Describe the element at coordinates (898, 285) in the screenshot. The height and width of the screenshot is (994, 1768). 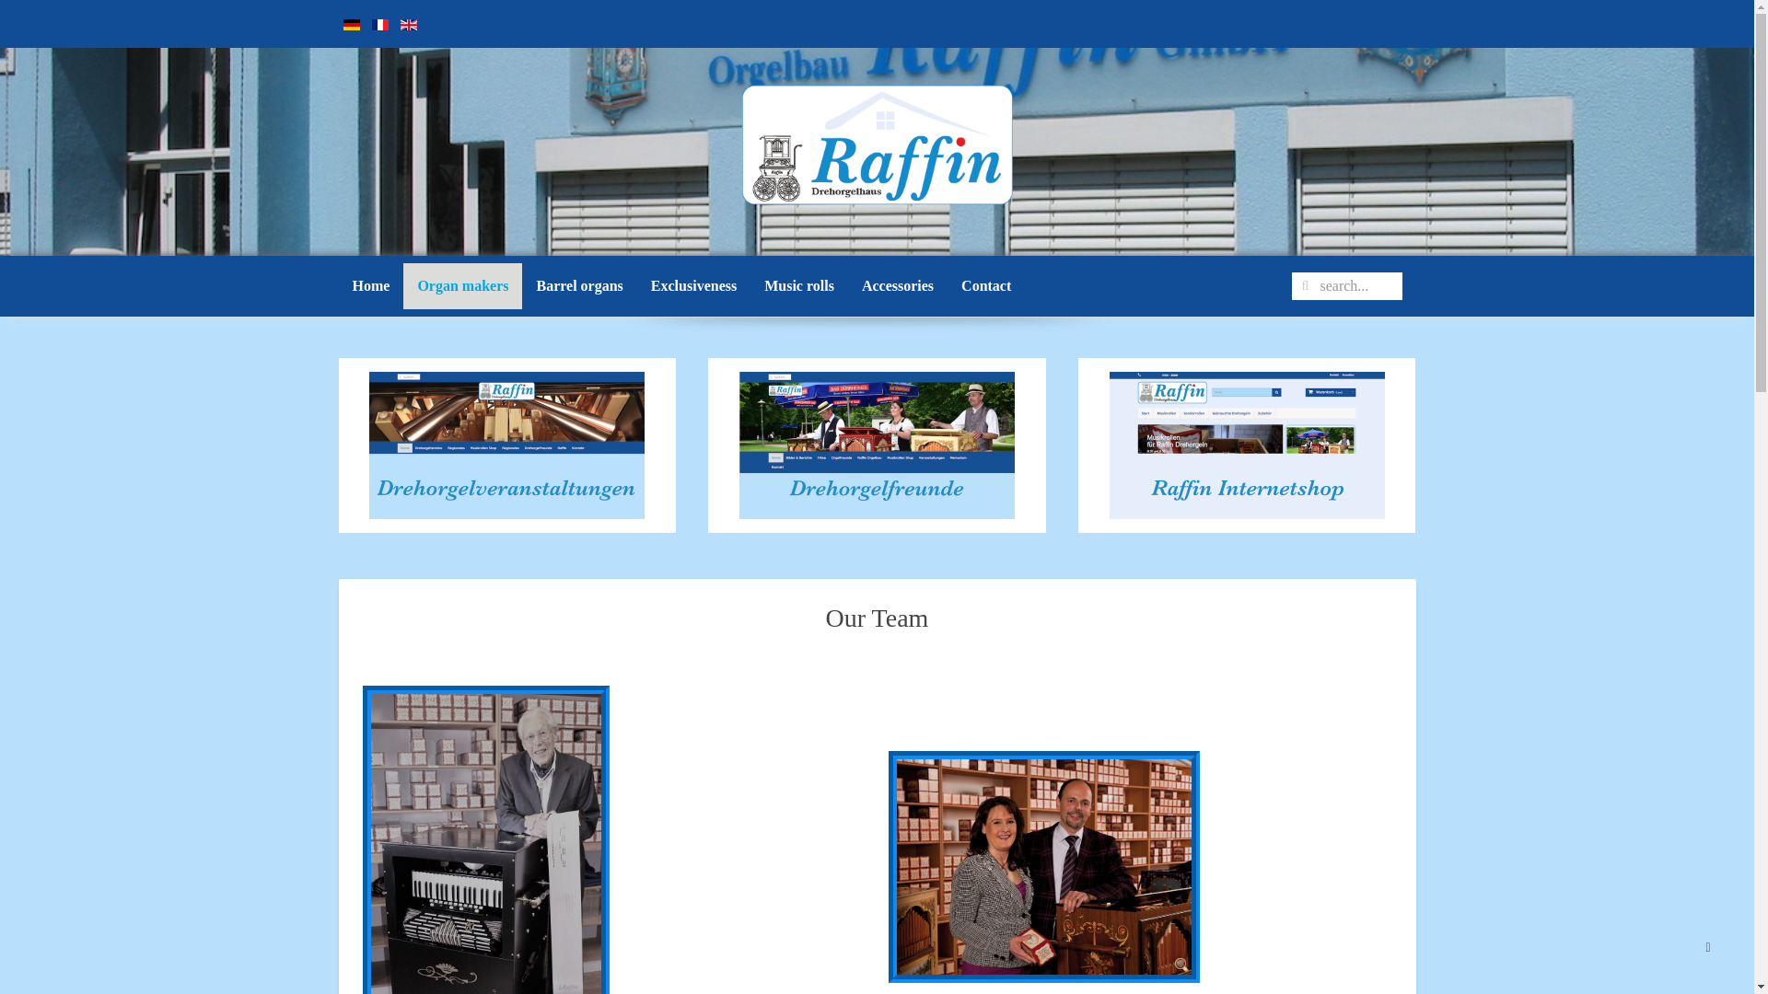
I see `Accessories` at that location.